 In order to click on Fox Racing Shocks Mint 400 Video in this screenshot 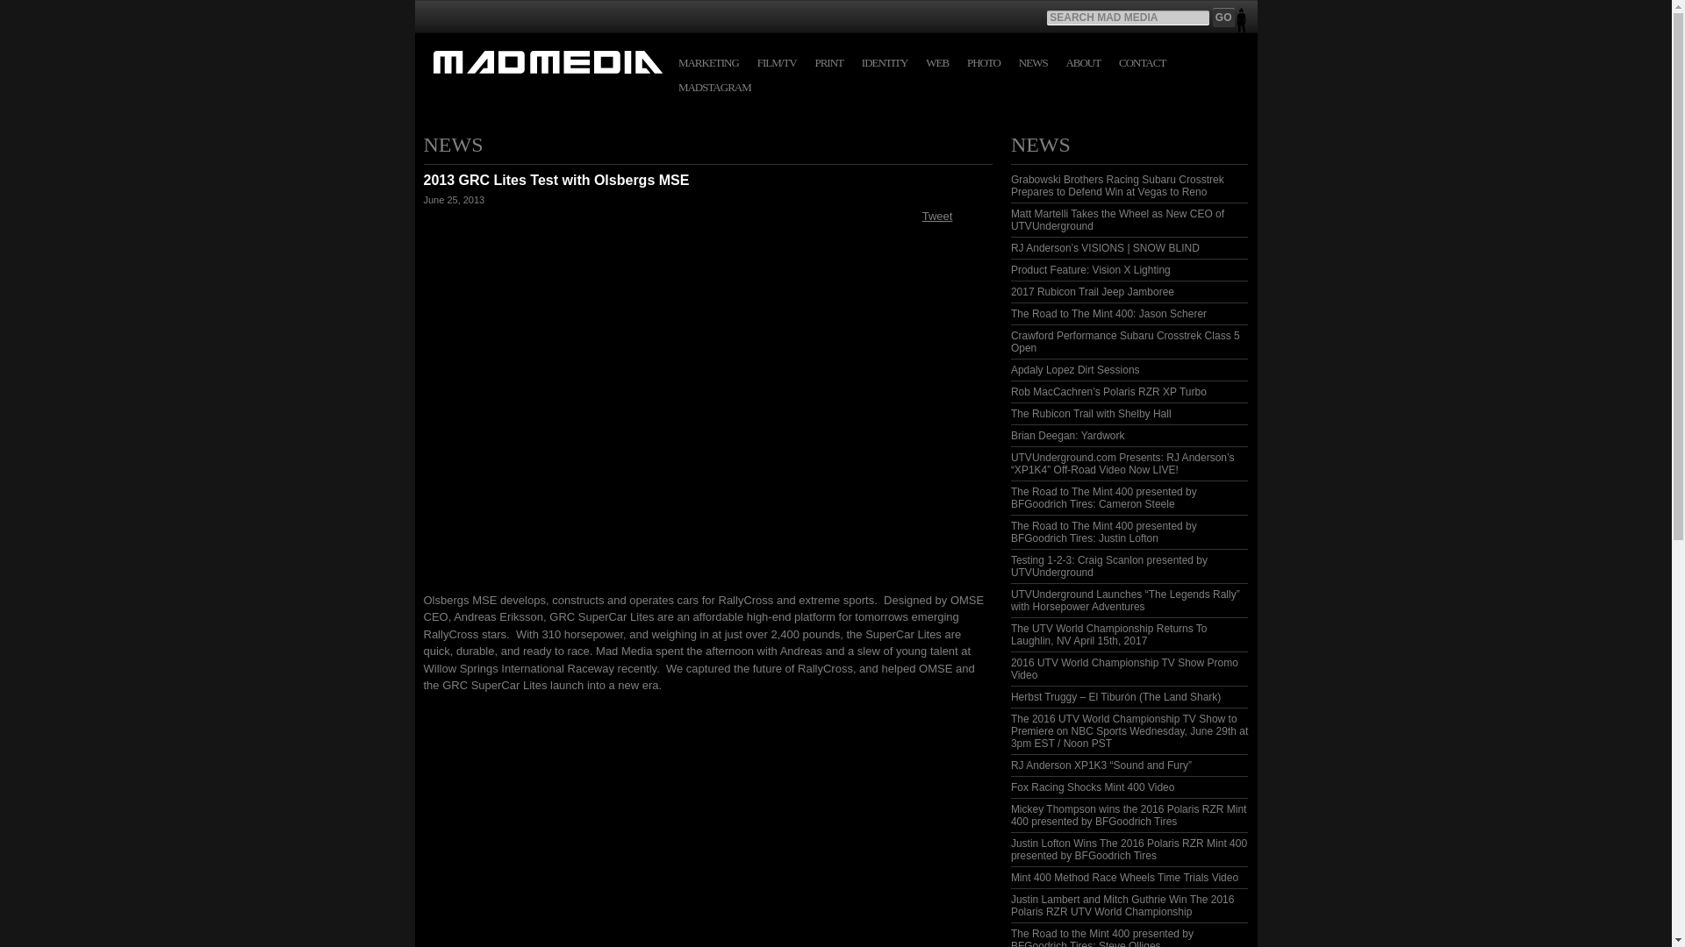, I will do `click(1093, 787)`.